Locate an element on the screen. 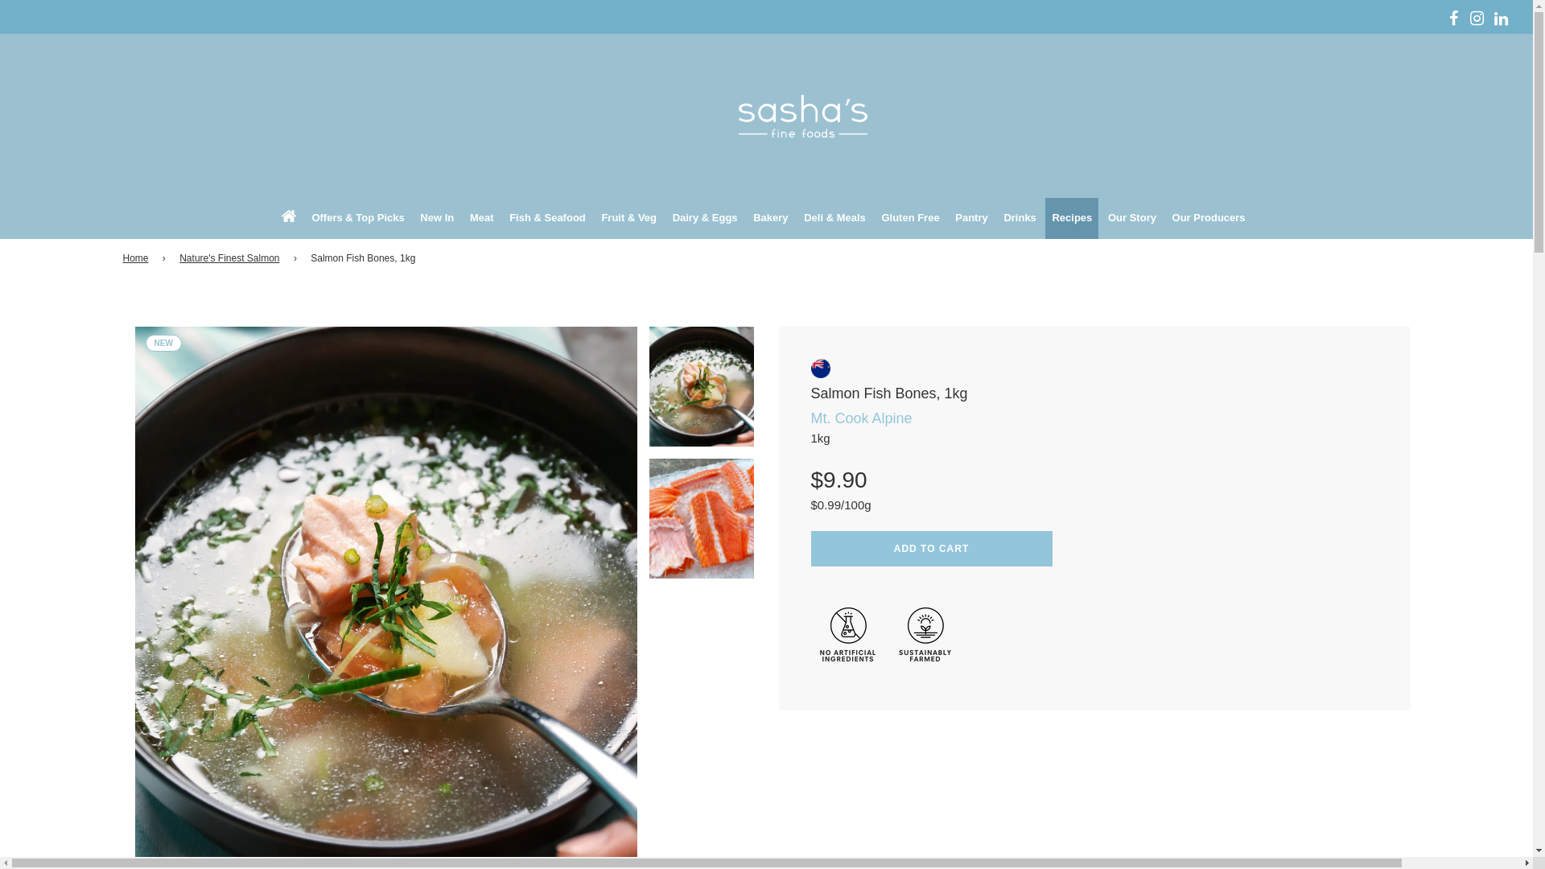  Back to the frontpage is located at coordinates (137, 258).